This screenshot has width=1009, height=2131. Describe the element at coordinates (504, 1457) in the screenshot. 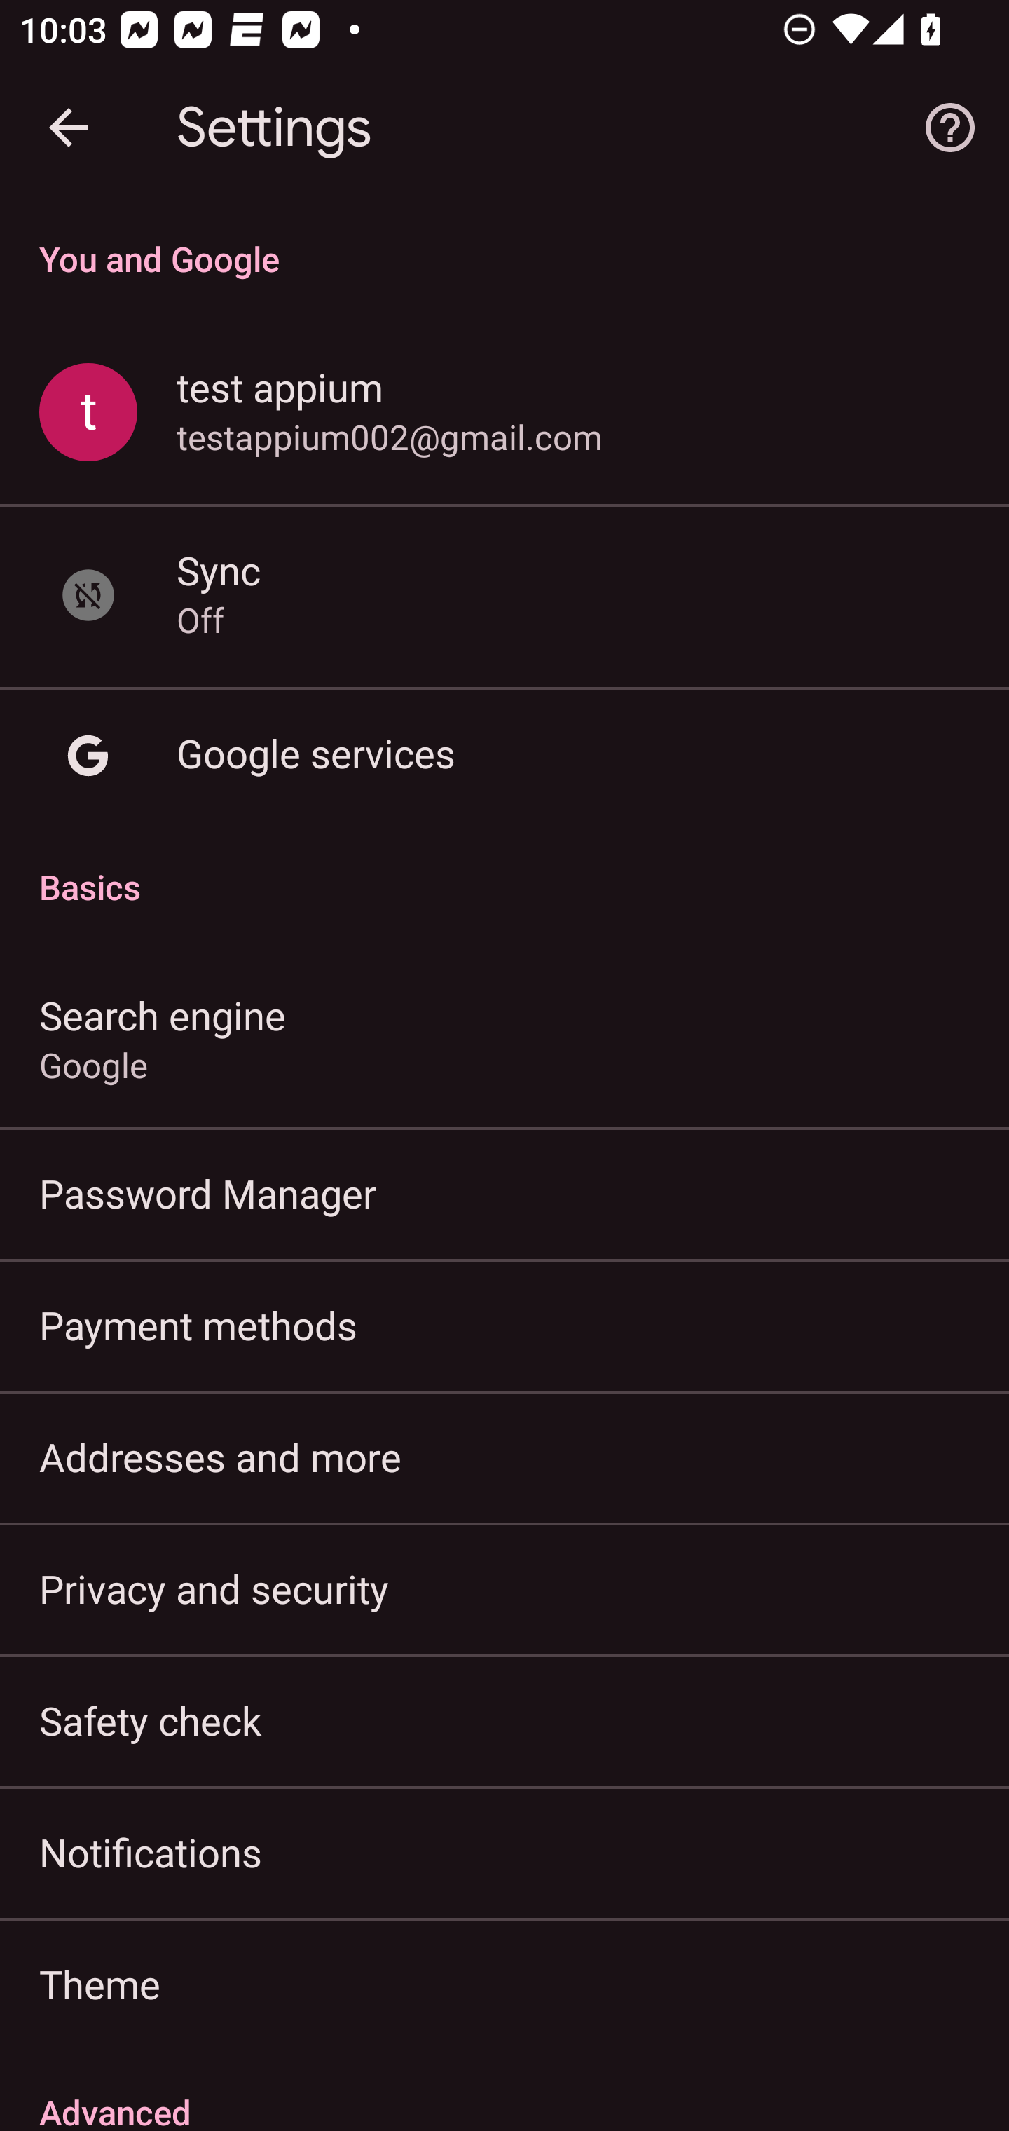

I see `Addresses and more` at that location.